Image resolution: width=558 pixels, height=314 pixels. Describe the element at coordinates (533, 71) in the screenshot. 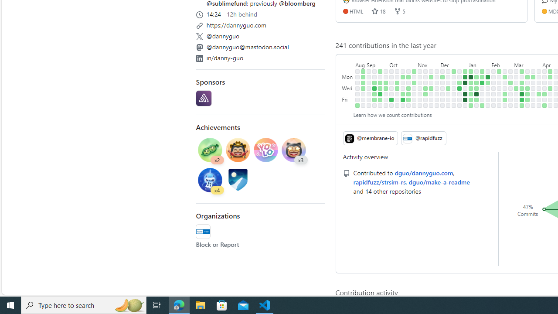

I see `No contributions on March 24th.` at that location.